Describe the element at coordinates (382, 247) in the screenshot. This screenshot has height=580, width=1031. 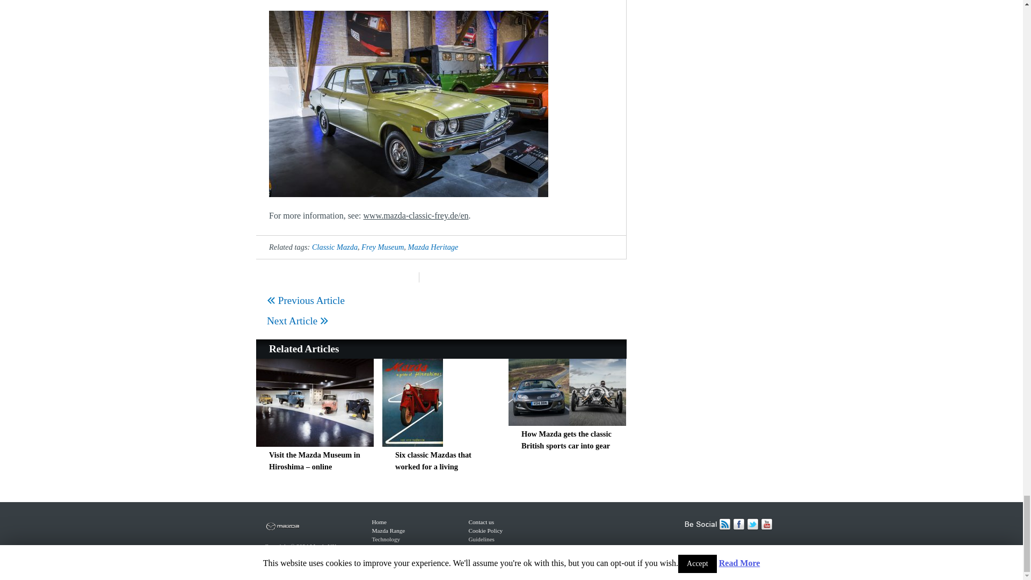
I see `Frey Museum` at that location.